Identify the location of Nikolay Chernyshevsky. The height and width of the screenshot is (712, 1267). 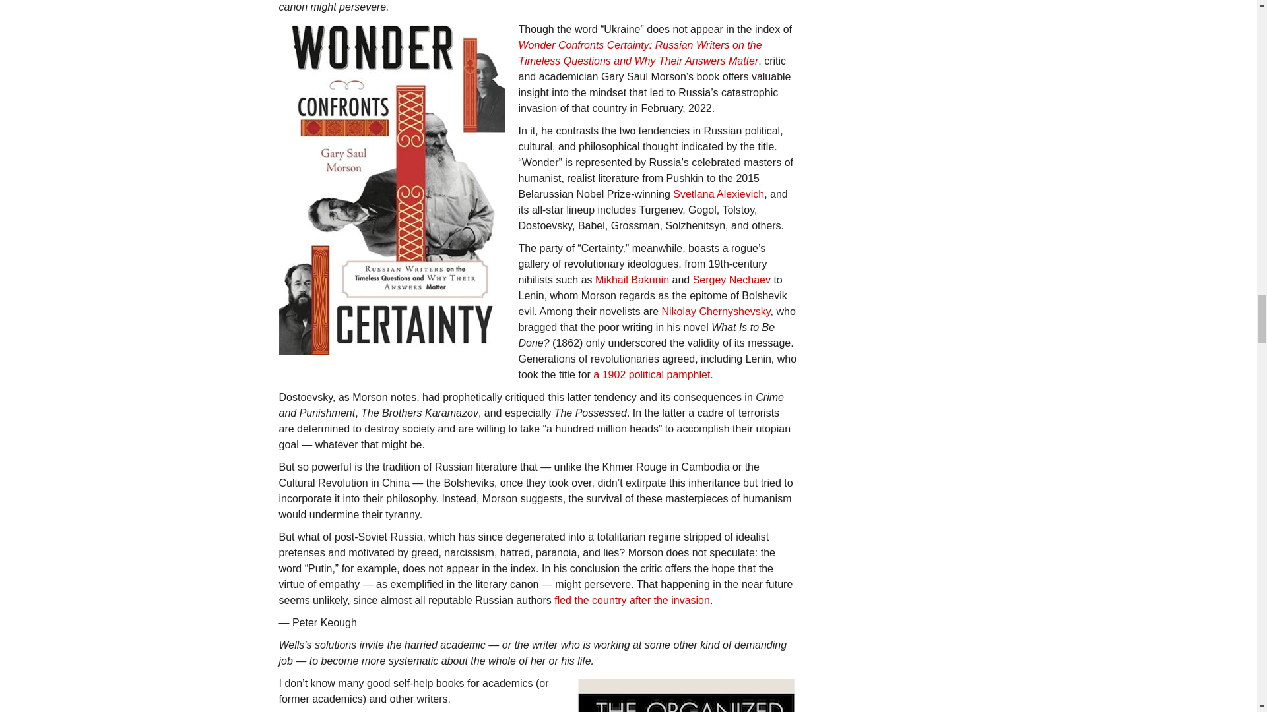
(715, 311).